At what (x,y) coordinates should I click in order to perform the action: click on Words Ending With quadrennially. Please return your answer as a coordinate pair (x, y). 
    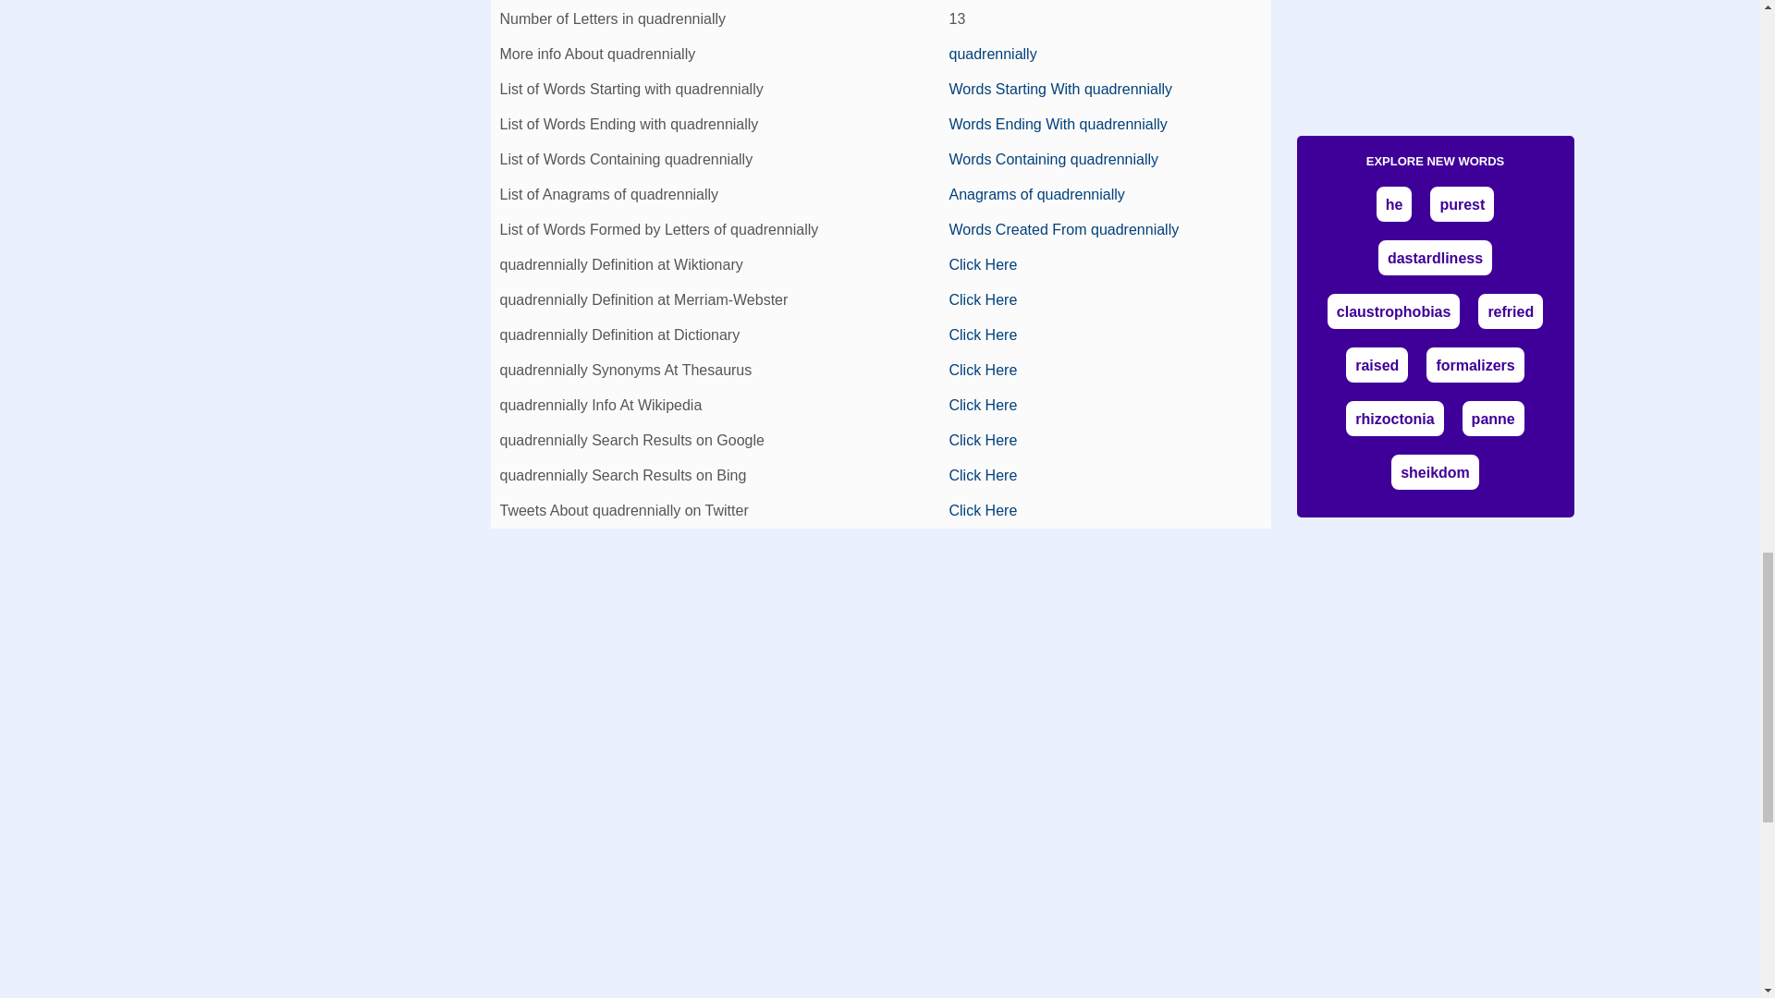
    Looking at the image, I should click on (1057, 124).